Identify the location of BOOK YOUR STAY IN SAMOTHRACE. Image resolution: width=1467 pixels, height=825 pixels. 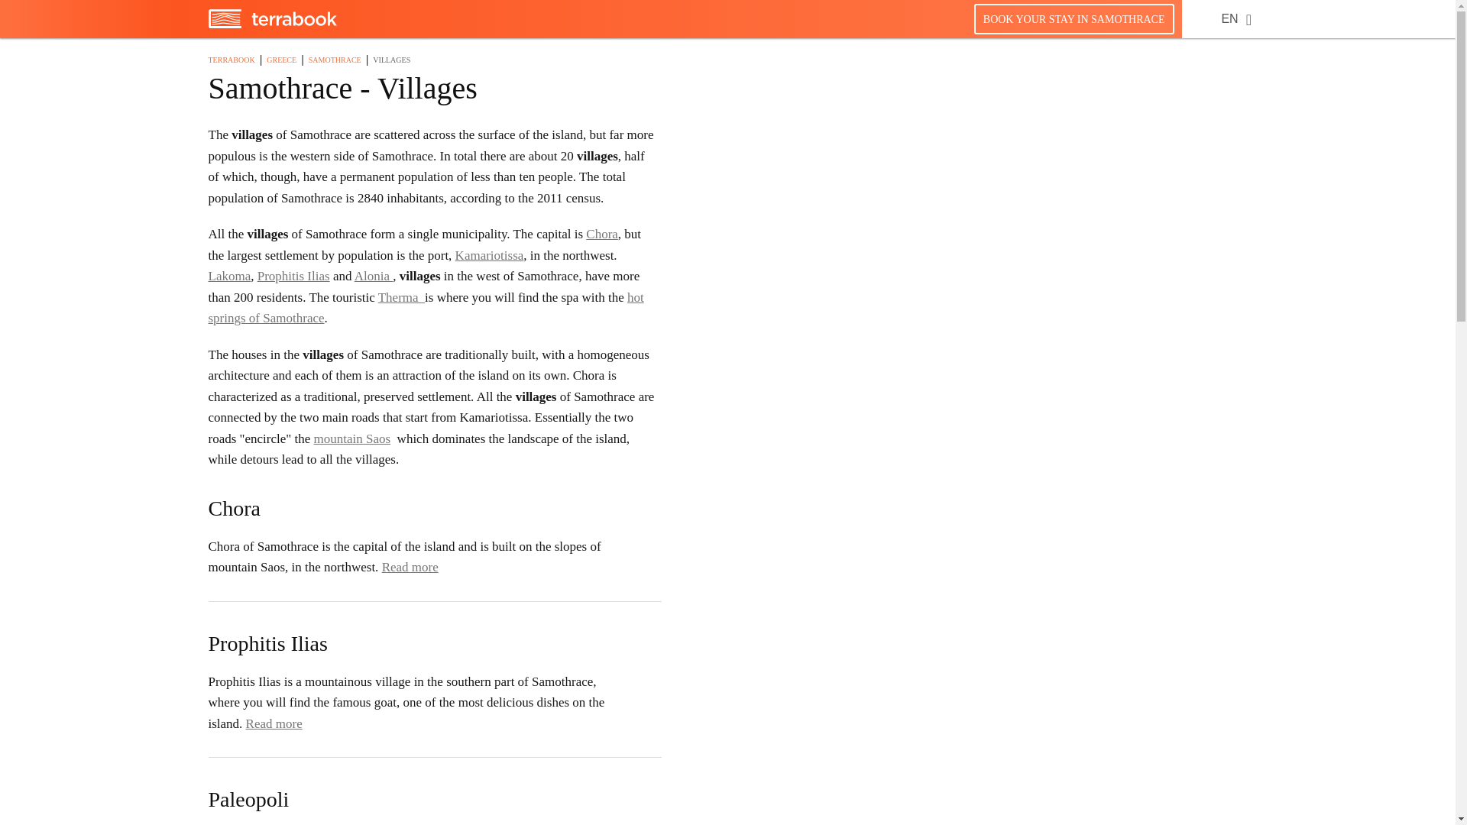
(1074, 18).